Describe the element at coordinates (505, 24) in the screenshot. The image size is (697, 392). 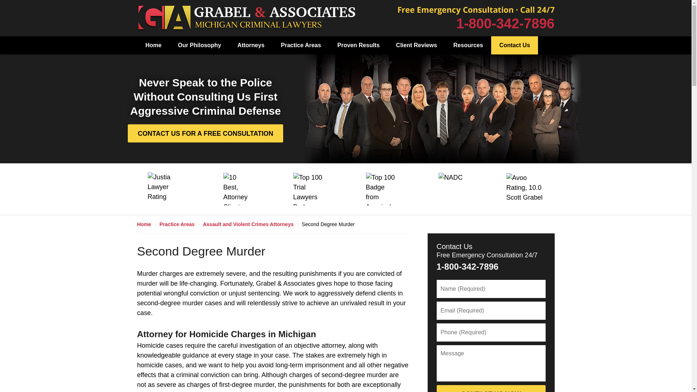
I see `1-800-342-7896` at that location.